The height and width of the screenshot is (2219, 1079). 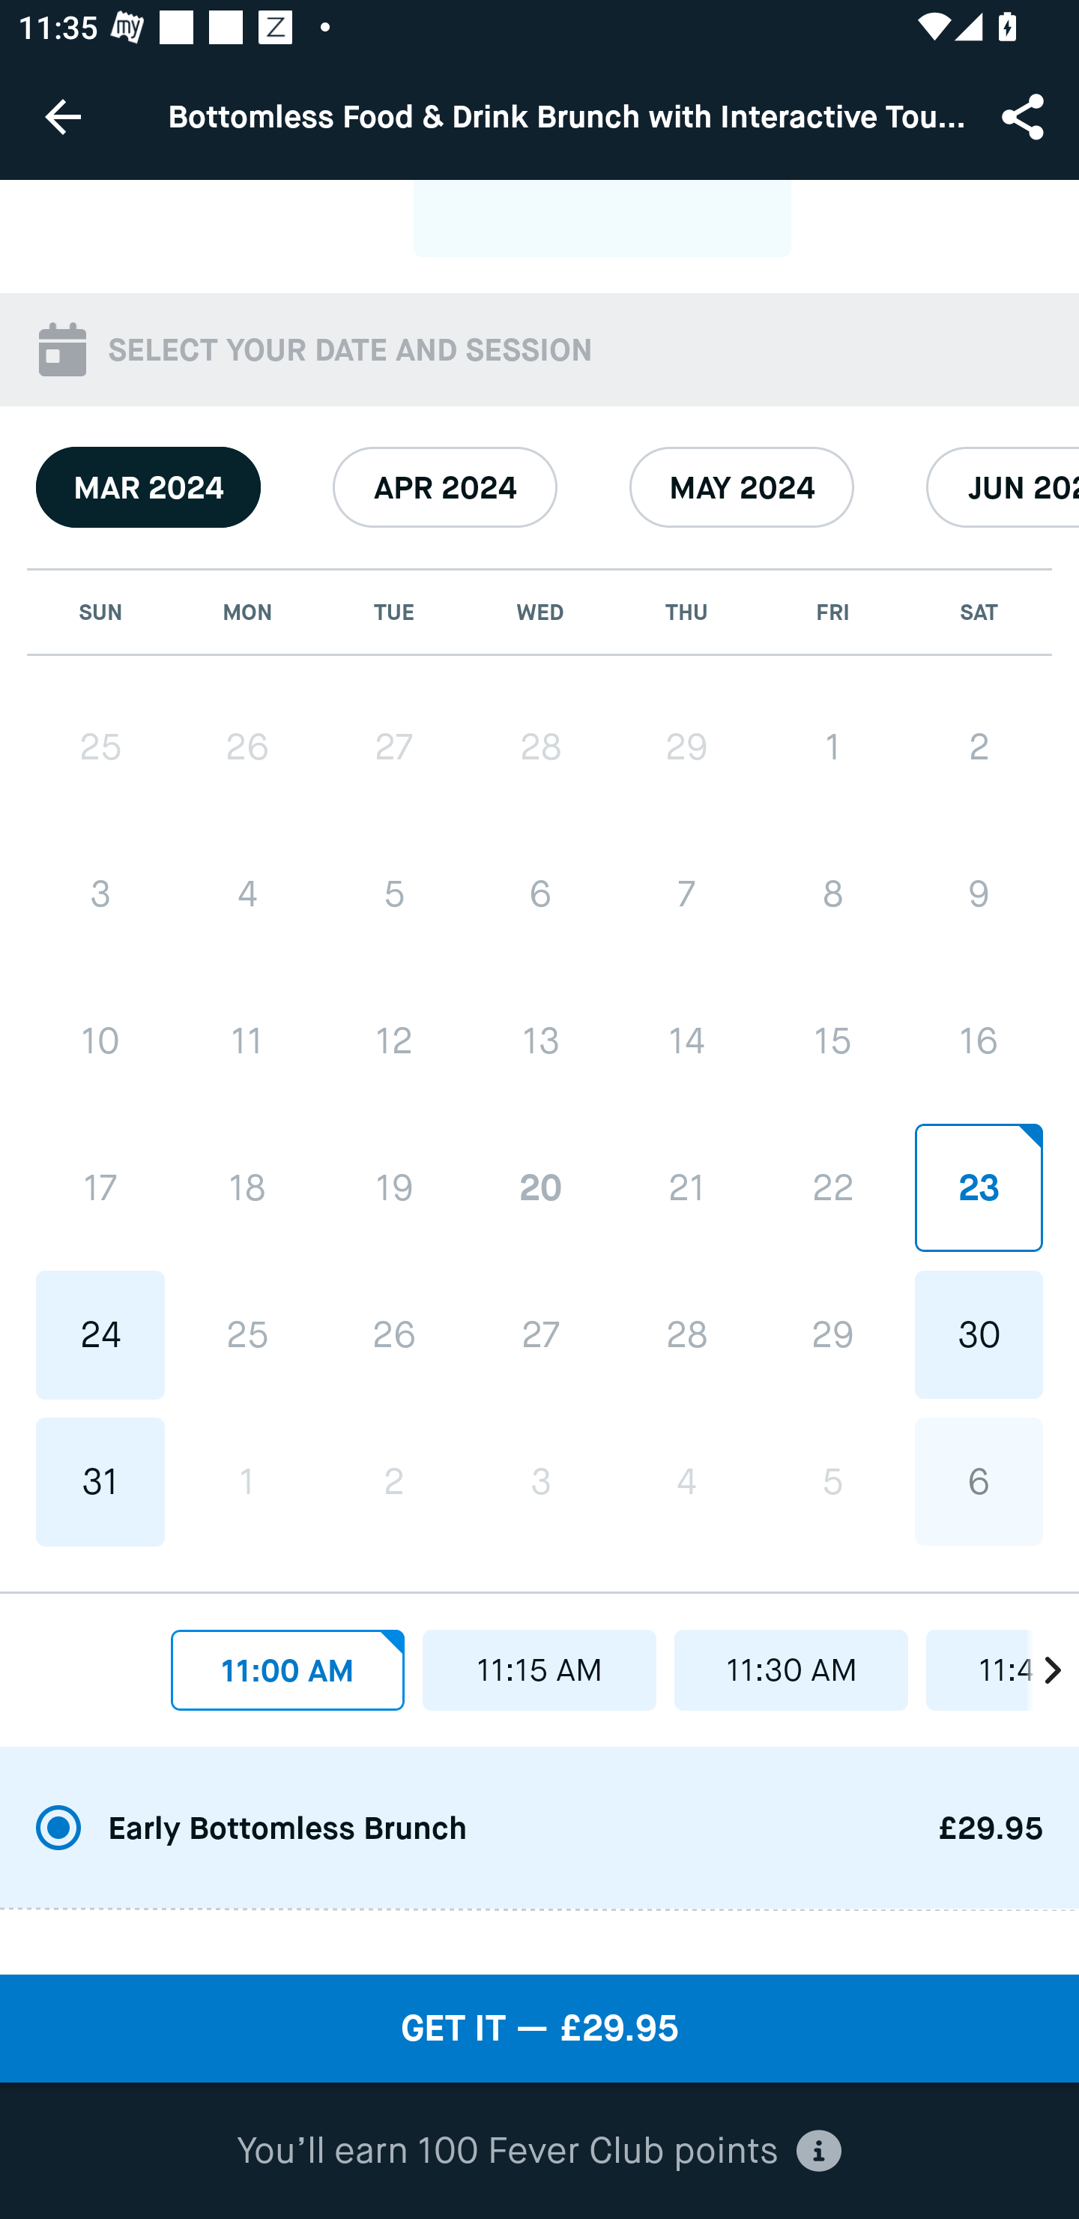 What do you see at coordinates (394, 747) in the screenshot?
I see `27` at bounding box center [394, 747].